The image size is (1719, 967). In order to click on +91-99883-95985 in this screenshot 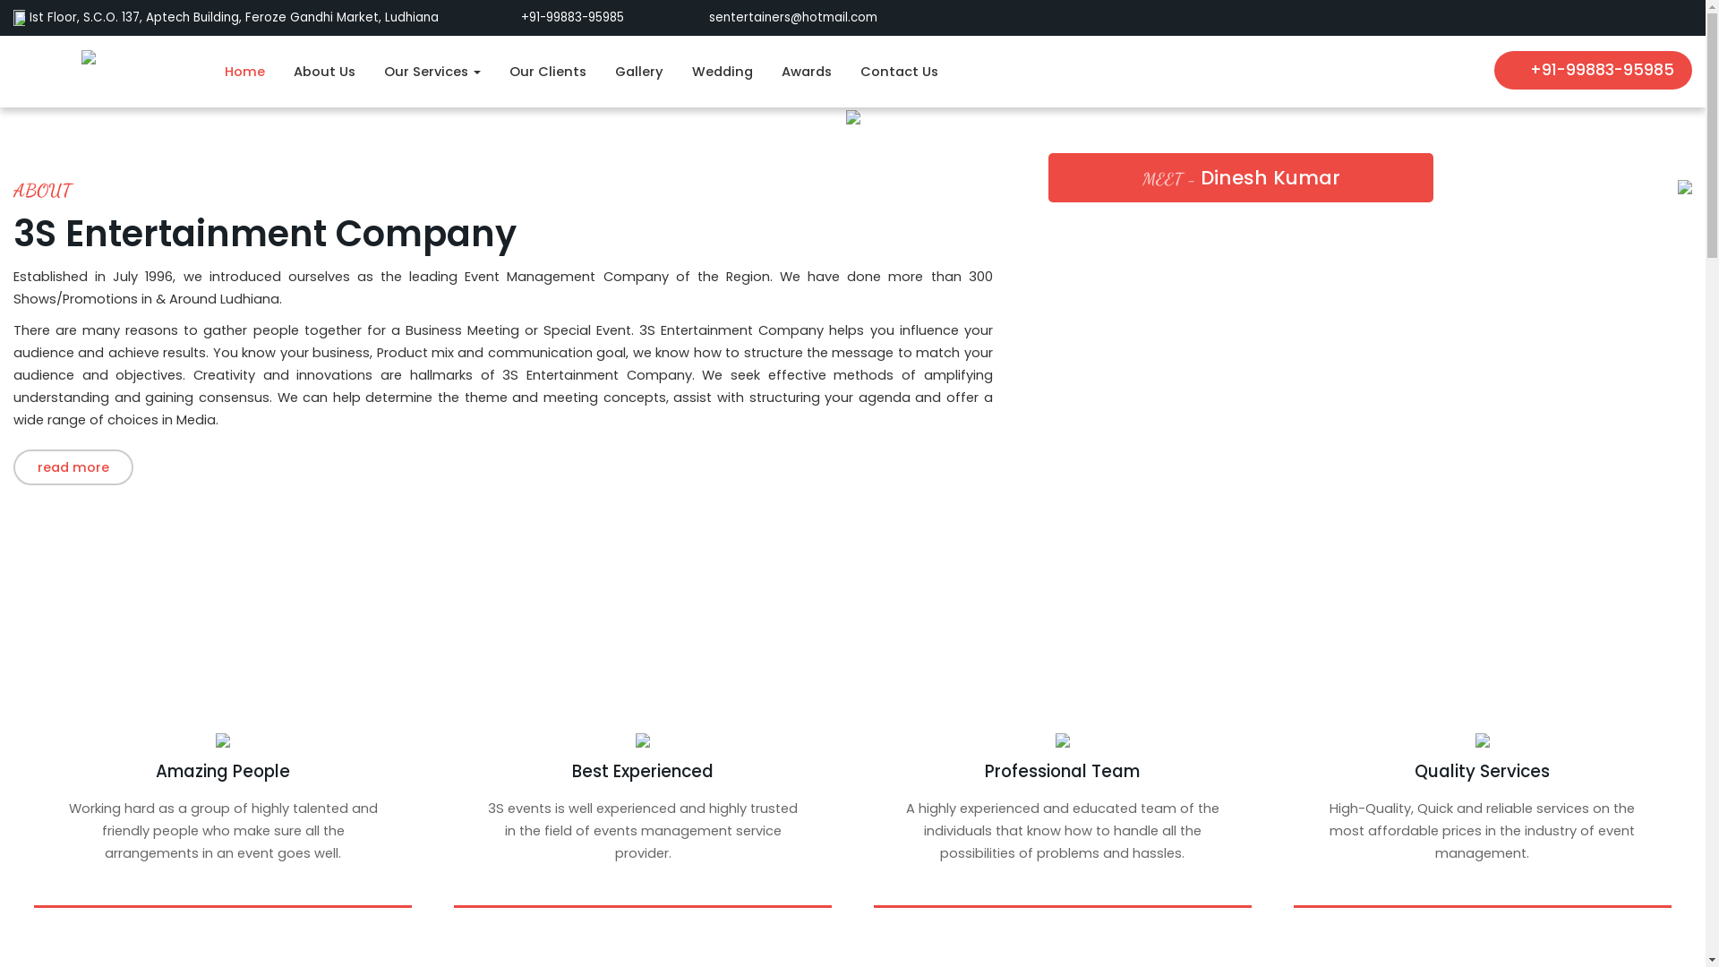, I will do `click(562, 18)`.